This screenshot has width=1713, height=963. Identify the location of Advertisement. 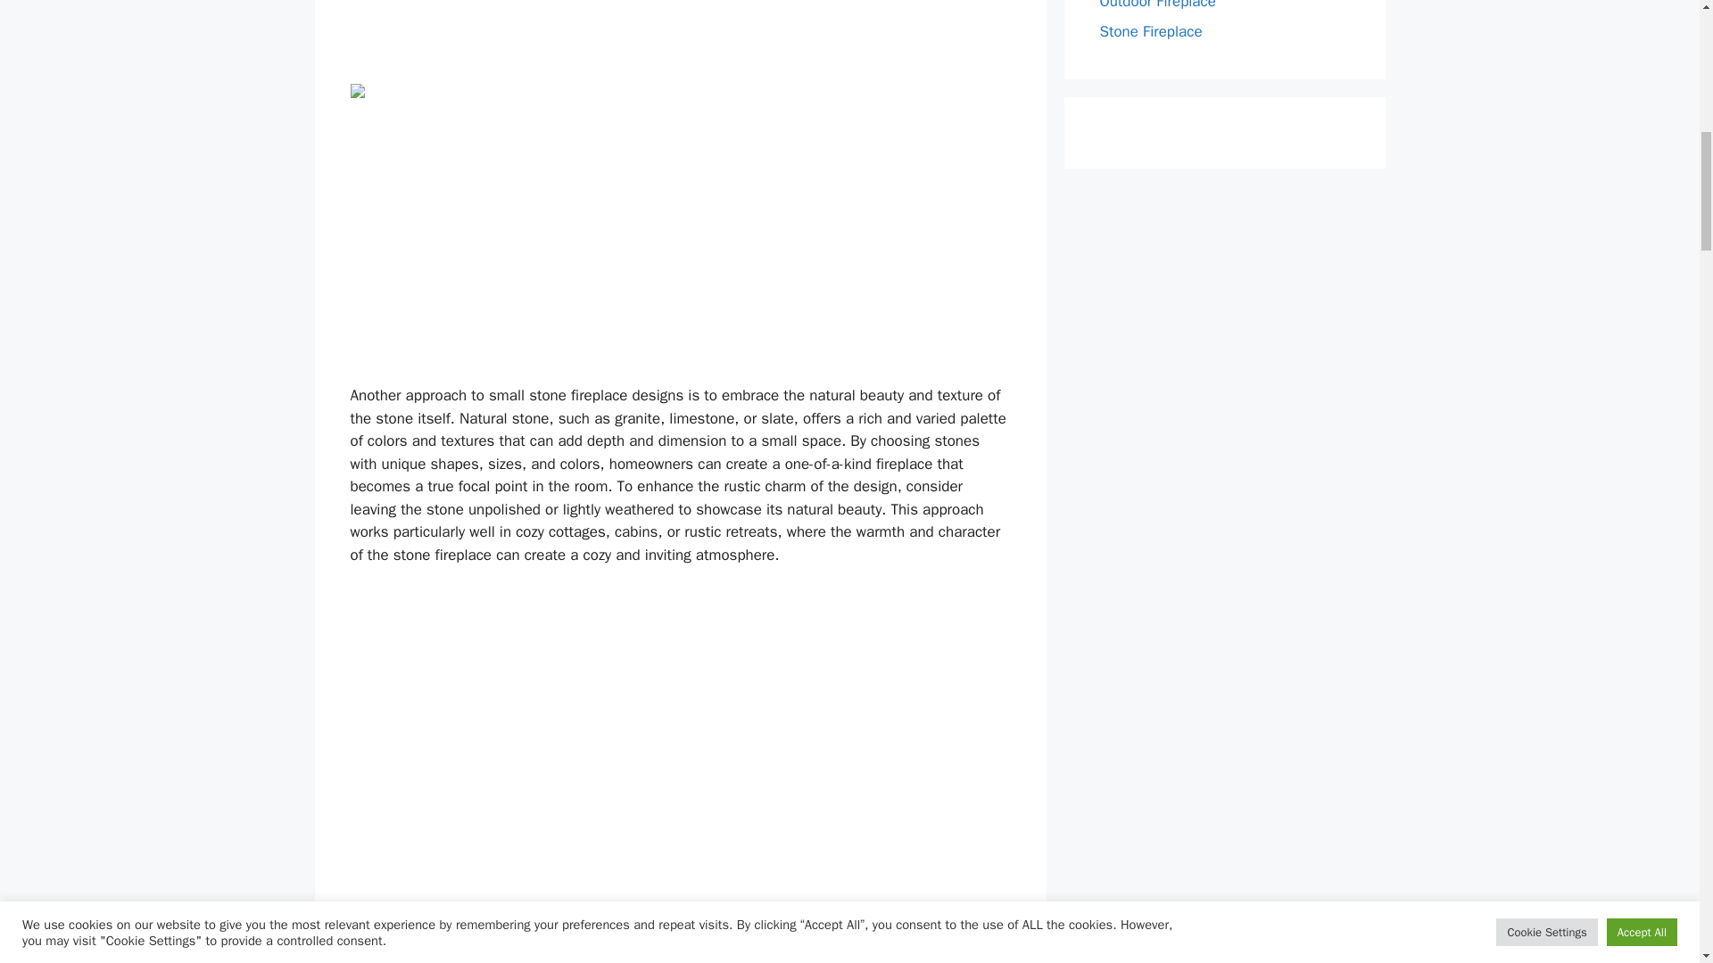
(680, 858).